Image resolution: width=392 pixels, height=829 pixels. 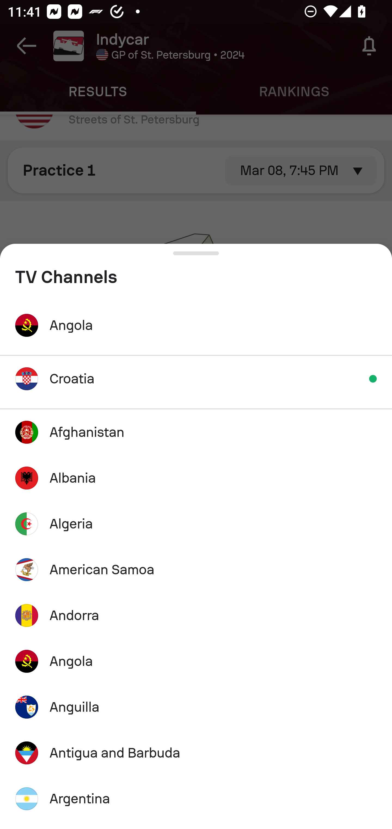 I want to click on Algeria, so click(x=196, y=524).